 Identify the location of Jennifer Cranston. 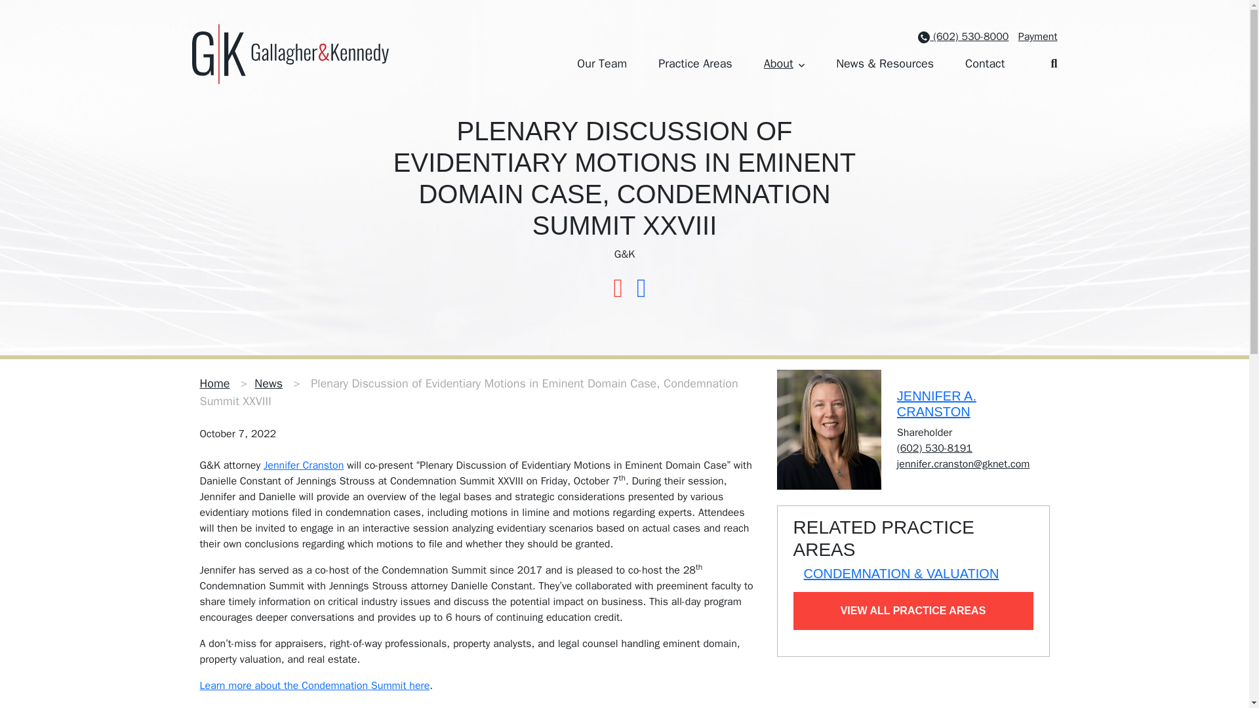
(303, 465).